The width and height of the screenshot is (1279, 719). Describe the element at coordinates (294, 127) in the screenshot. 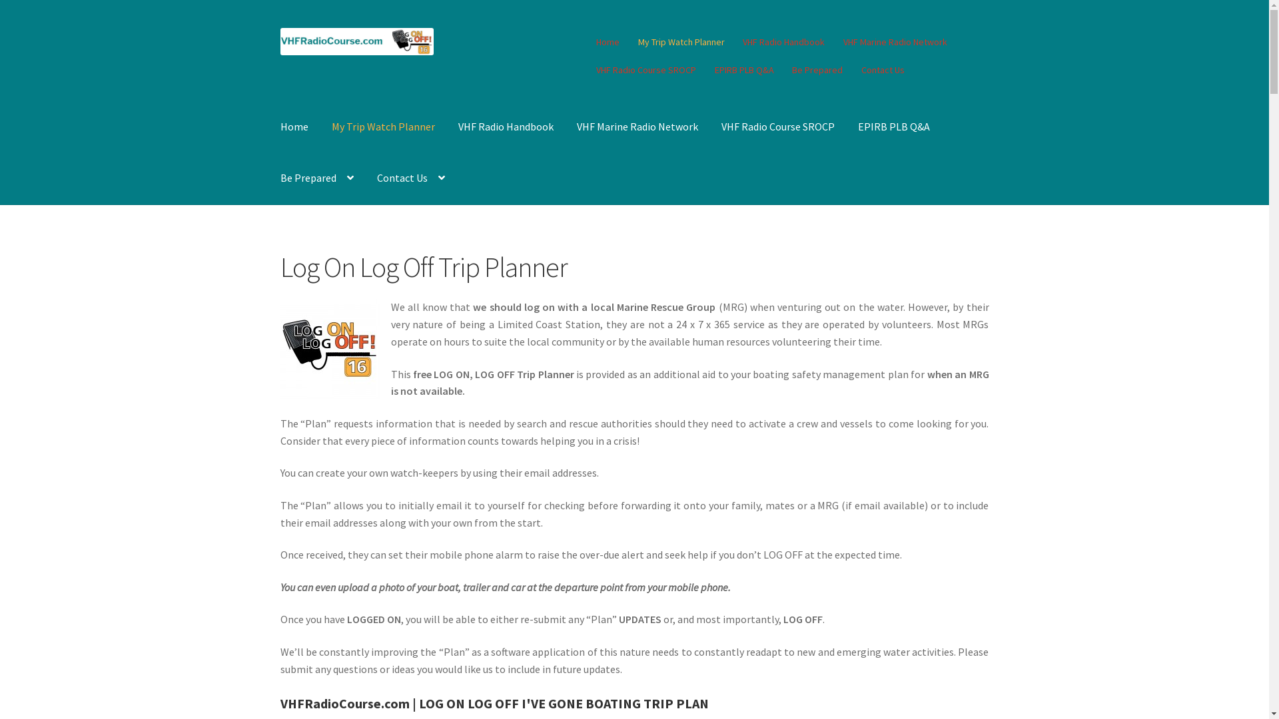

I see `Home` at that location.